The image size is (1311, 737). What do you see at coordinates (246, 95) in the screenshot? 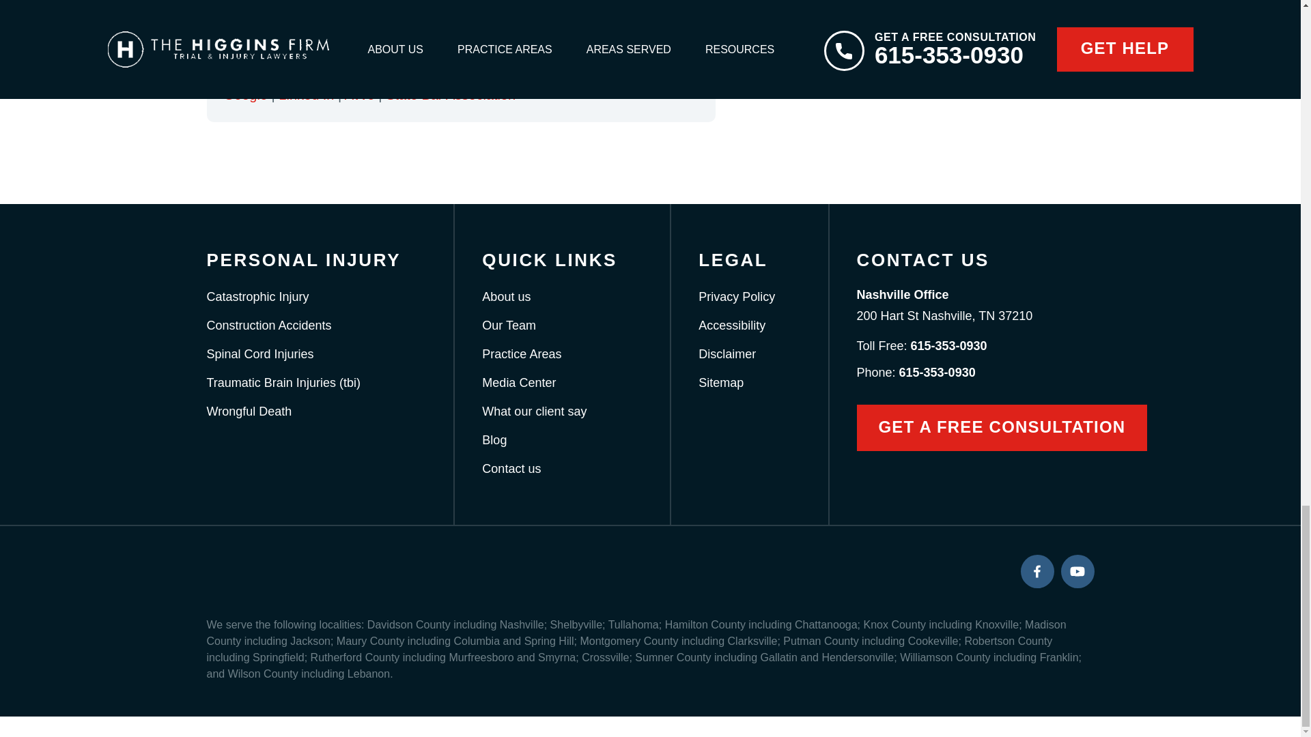
I see `Google` at bounding box center [246, 95].